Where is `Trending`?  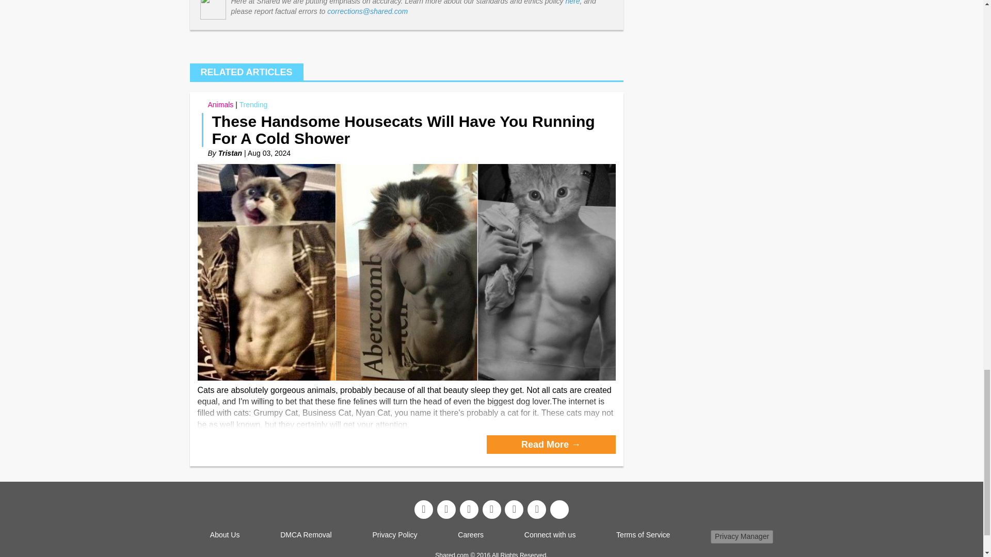 Trending is located at coordinates (253, 104).